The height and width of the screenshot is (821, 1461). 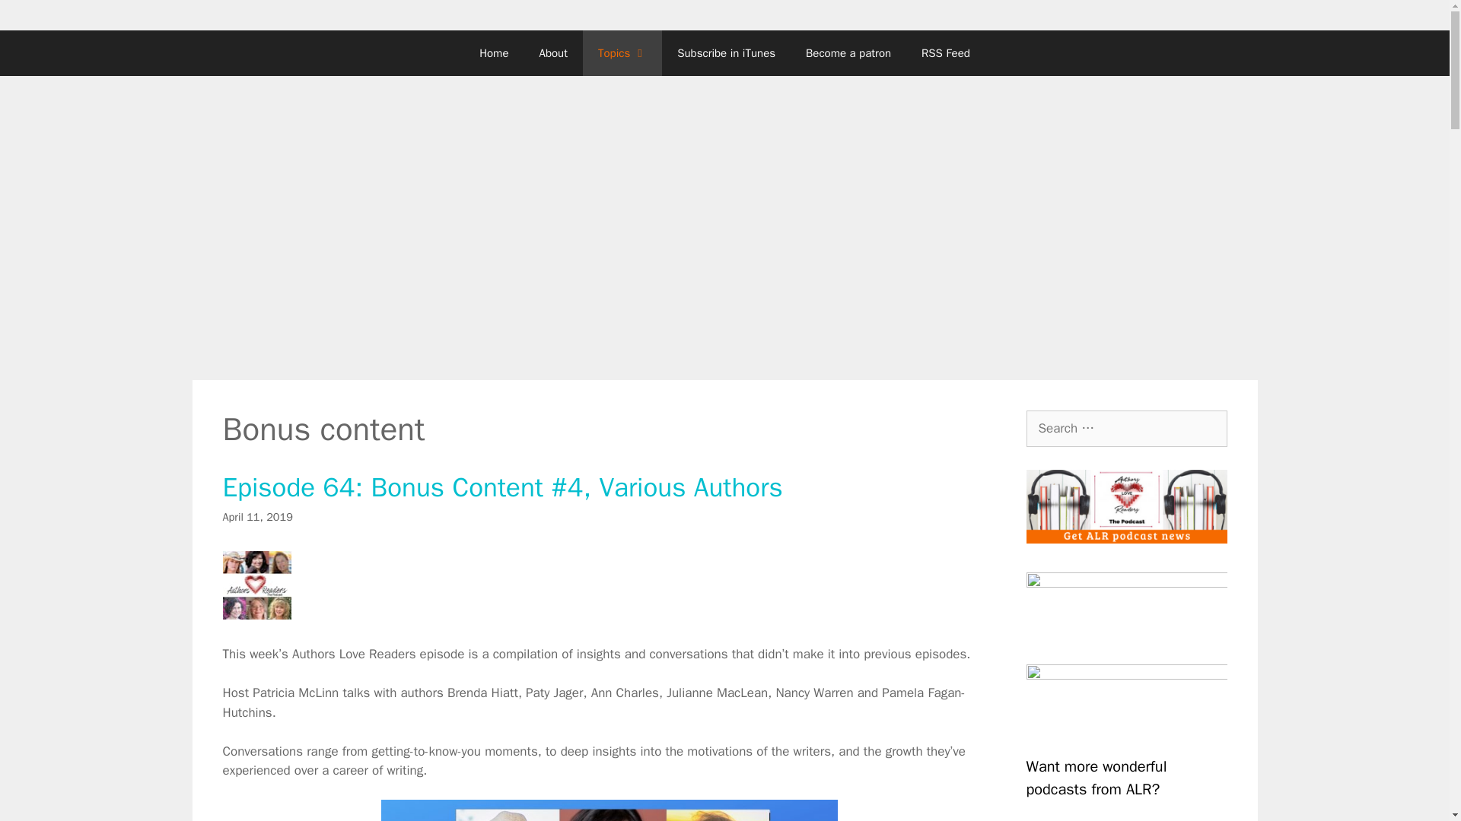 What do you see at coordinates (493, 53) in the screenshot?
I see `Home` at bounding box center [493, 53].